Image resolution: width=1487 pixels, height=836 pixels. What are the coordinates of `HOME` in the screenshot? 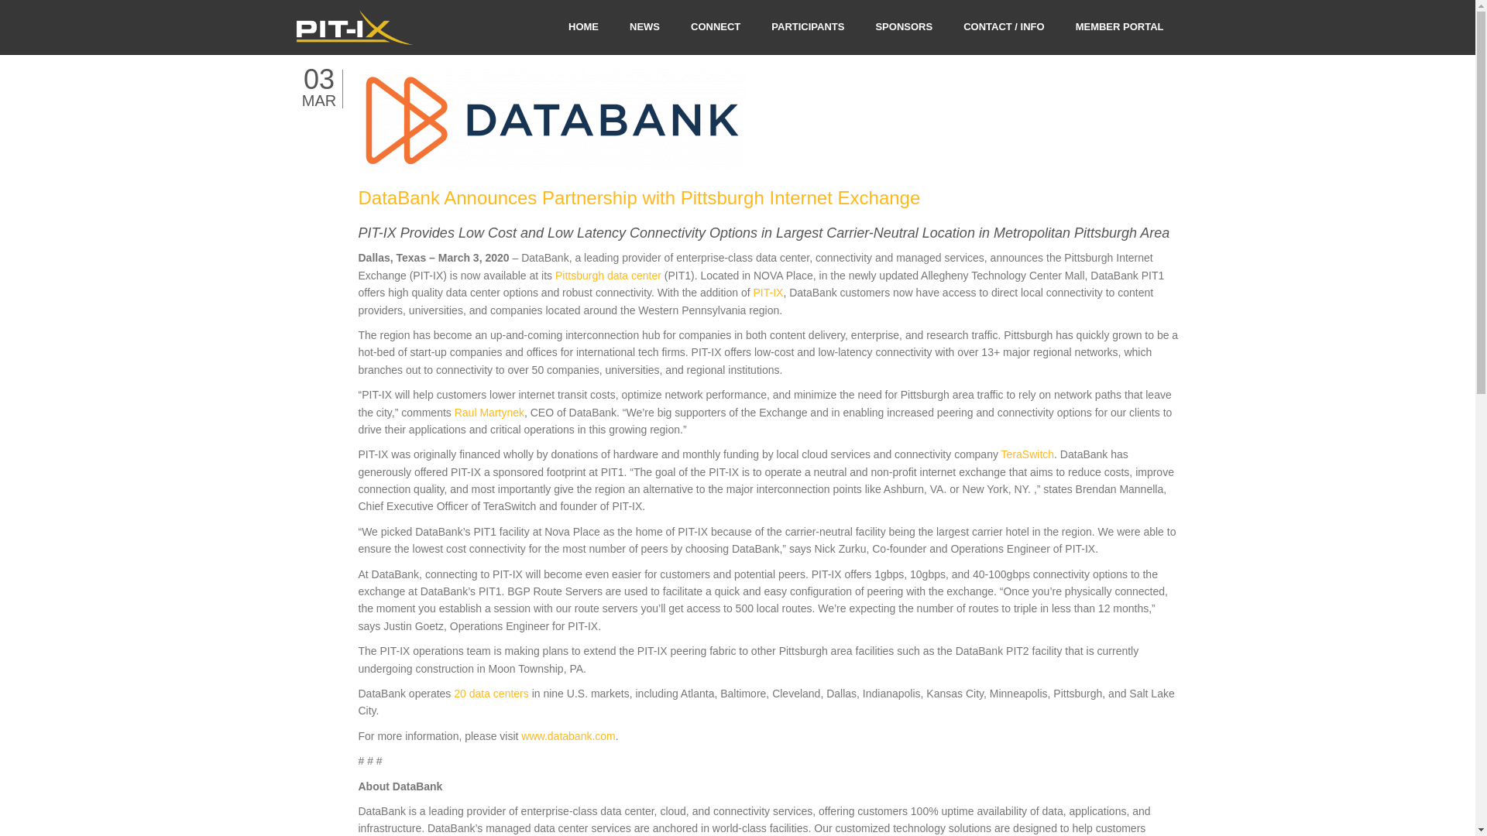 It's located at (583, 27).